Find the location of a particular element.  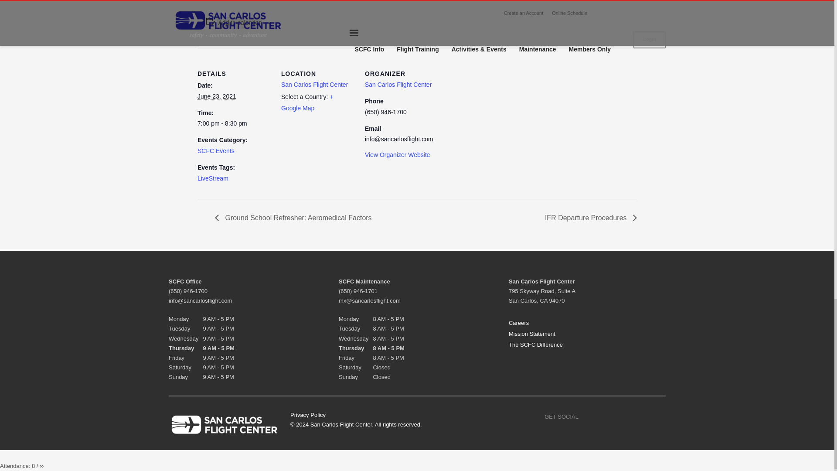

YouTube is located at coordinates (642, 416).